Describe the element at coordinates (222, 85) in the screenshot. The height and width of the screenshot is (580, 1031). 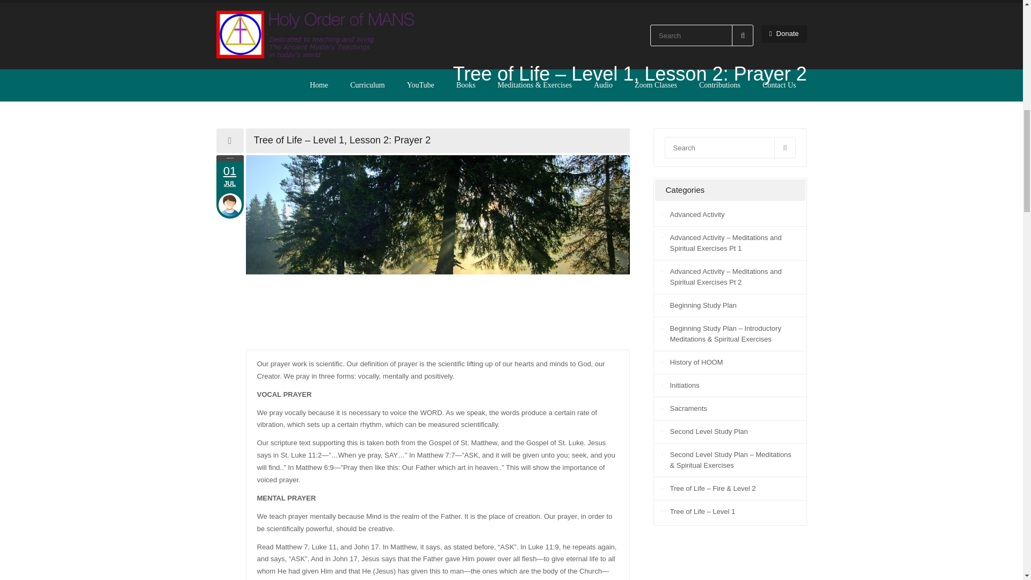
I see `Twitter` at that location.